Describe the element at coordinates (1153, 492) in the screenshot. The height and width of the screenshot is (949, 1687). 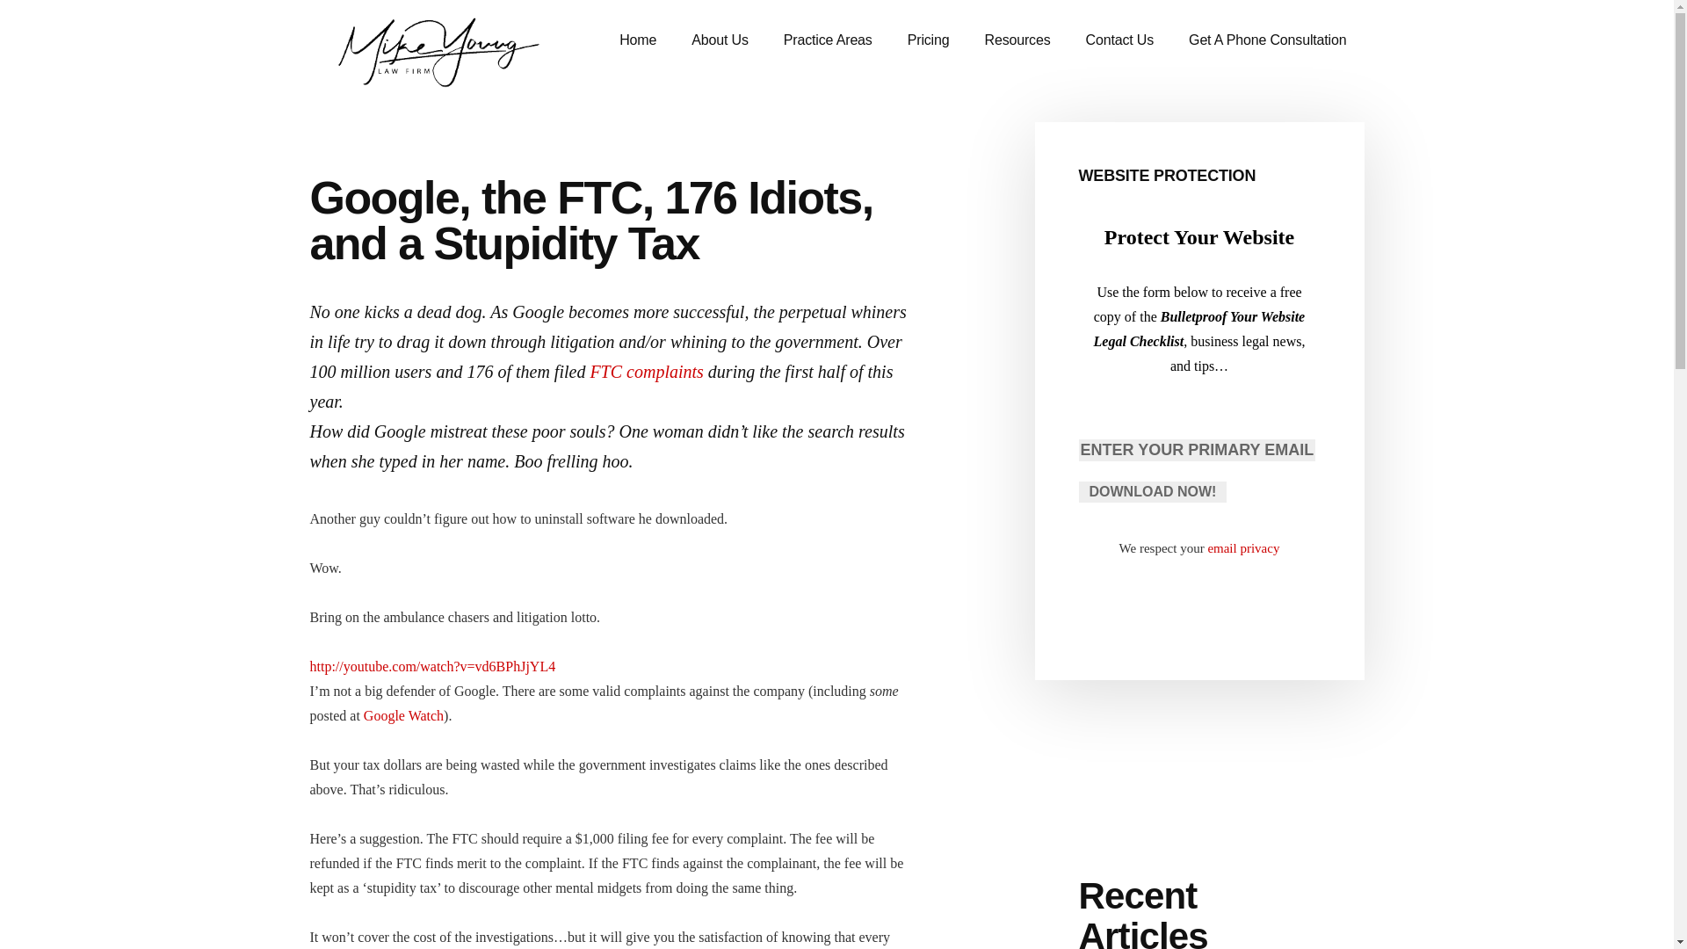
I see `DOWNLOAD NOW!` at that location.